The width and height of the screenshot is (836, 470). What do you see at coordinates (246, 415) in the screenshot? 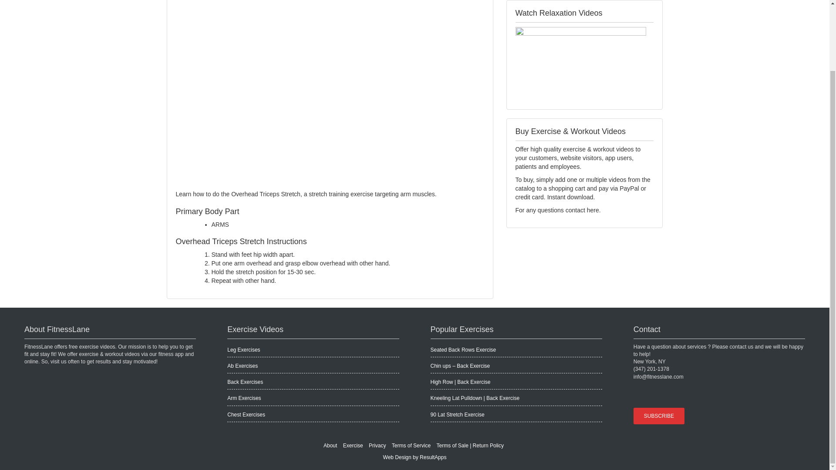
I see `Chest Exercises` at bounding box center [246, 415].